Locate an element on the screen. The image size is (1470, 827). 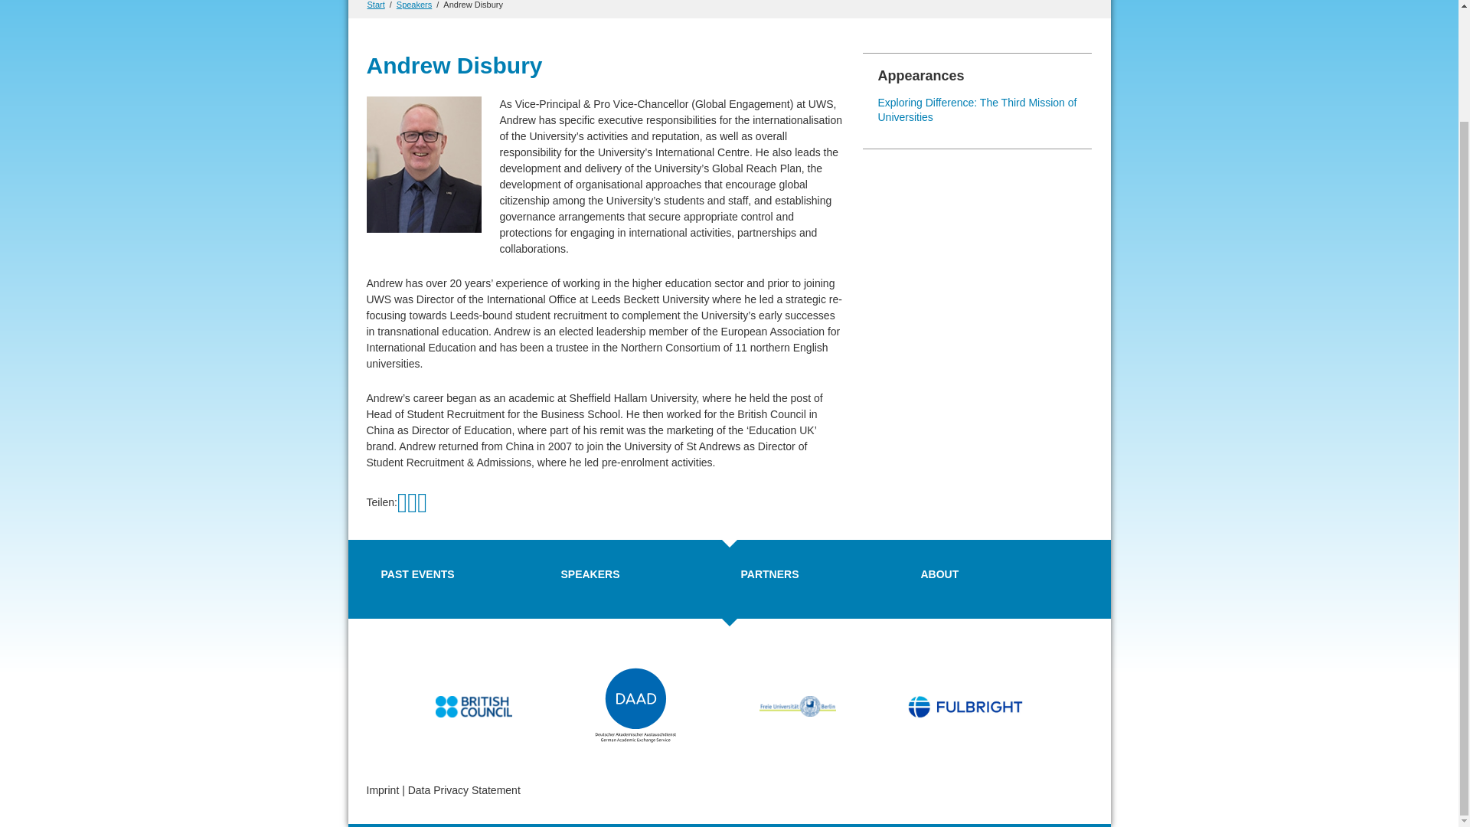
SPEAKERS is located at coordinates (590, 574).